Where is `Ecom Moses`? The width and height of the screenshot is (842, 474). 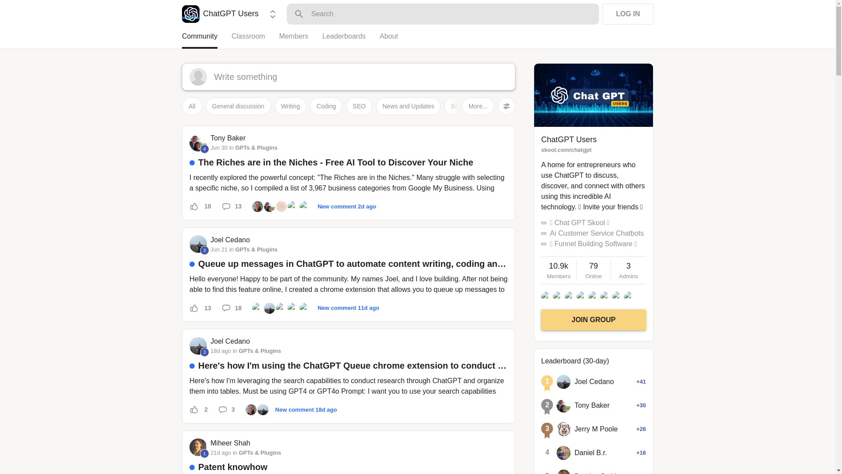
Ecom Moses is located at coordinates (305, 206).